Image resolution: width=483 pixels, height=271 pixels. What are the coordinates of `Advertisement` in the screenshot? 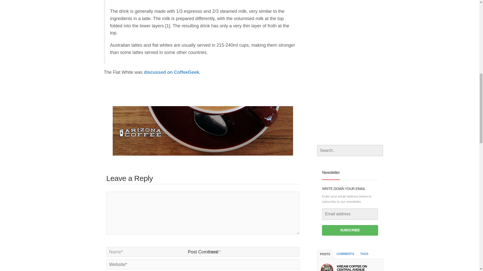 It's located at (203, 1).